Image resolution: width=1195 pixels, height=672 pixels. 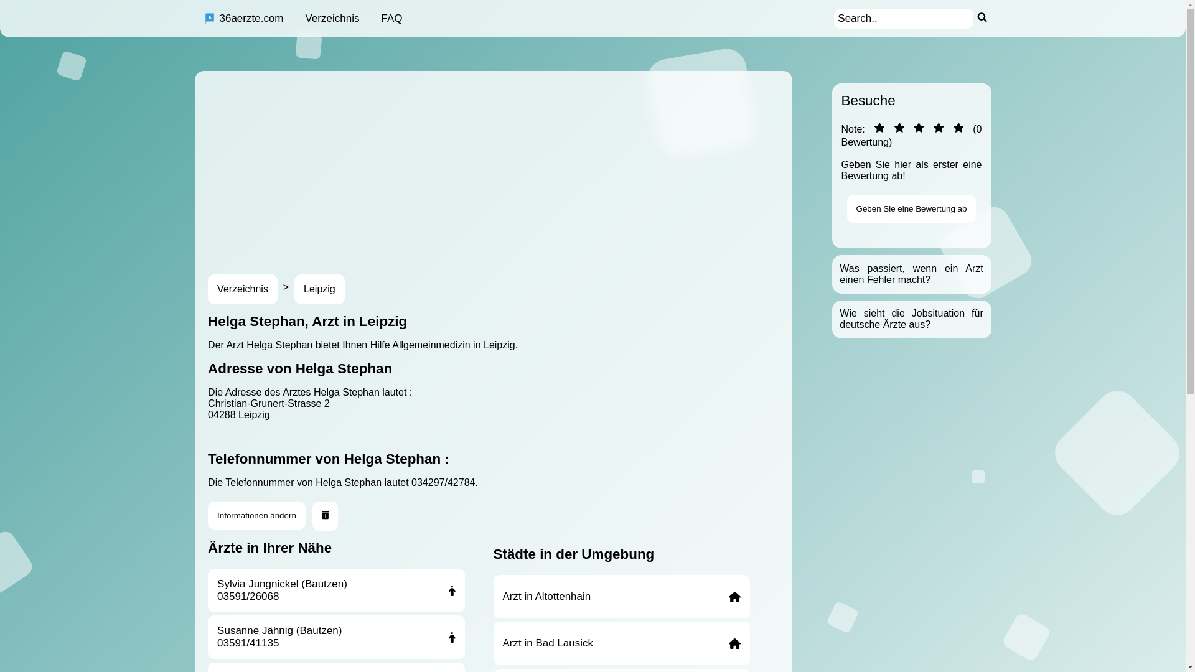 What do you see at coordinates (621, 597) in the screenshot?
I see `Arzt in Altottenhain` at bounding box center [621, 597].